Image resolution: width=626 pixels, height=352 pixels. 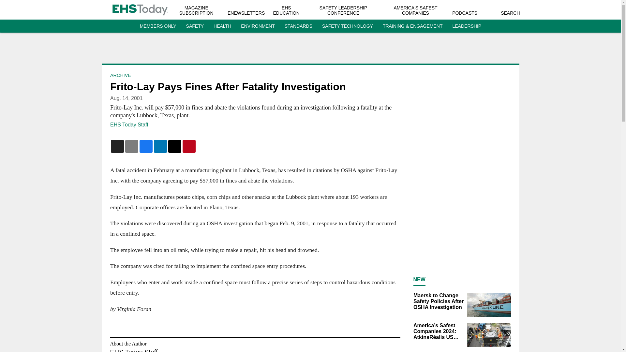 What do you see at coordinates (120, 75) in the screenshot?
I see `ARCHIVE` at bounding box center [120, 75].